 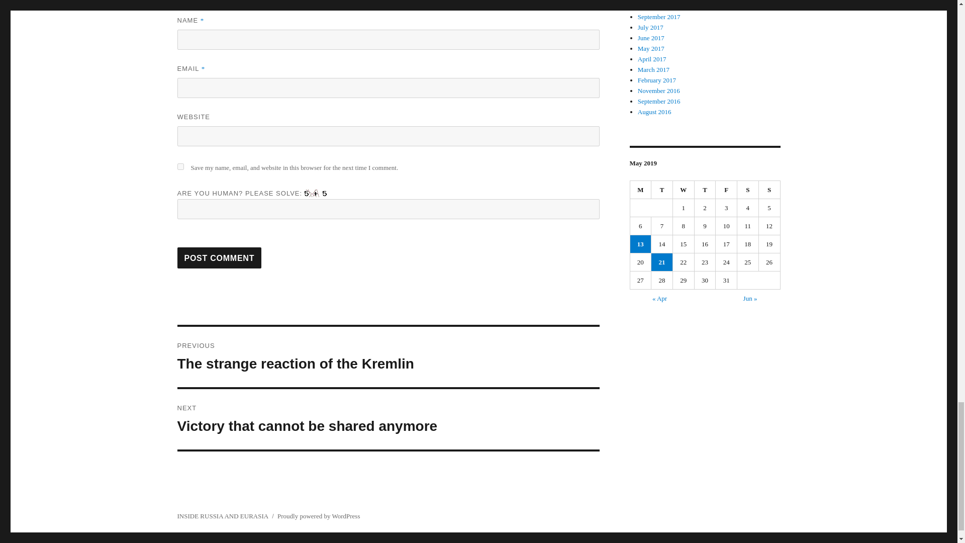 I want to click on Saturday, so click(x=748, y=190).